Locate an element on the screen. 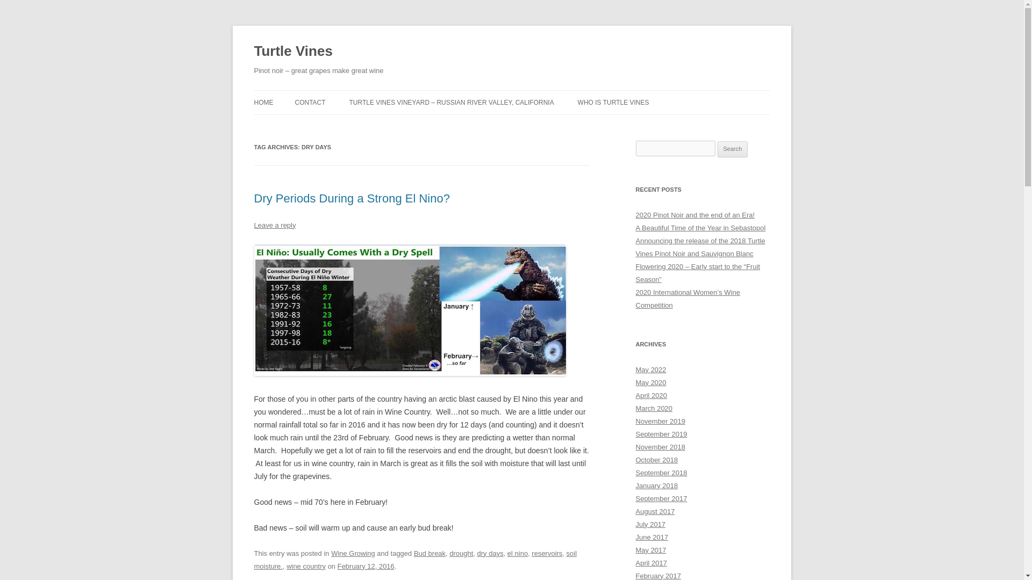 Image resolution: width=1032 pixels, height=580 pixels. Turtle Vines is located at coordinates (293, 52).